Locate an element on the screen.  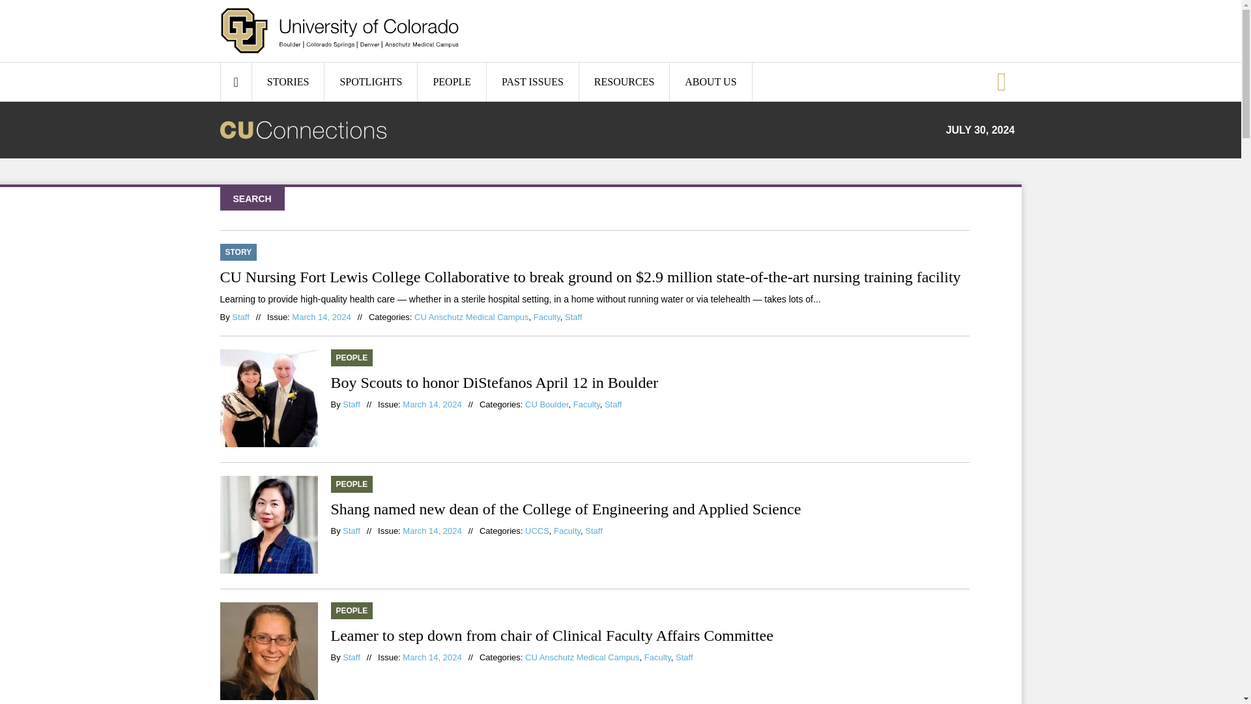
Staff is located at coordinates (240, 317).